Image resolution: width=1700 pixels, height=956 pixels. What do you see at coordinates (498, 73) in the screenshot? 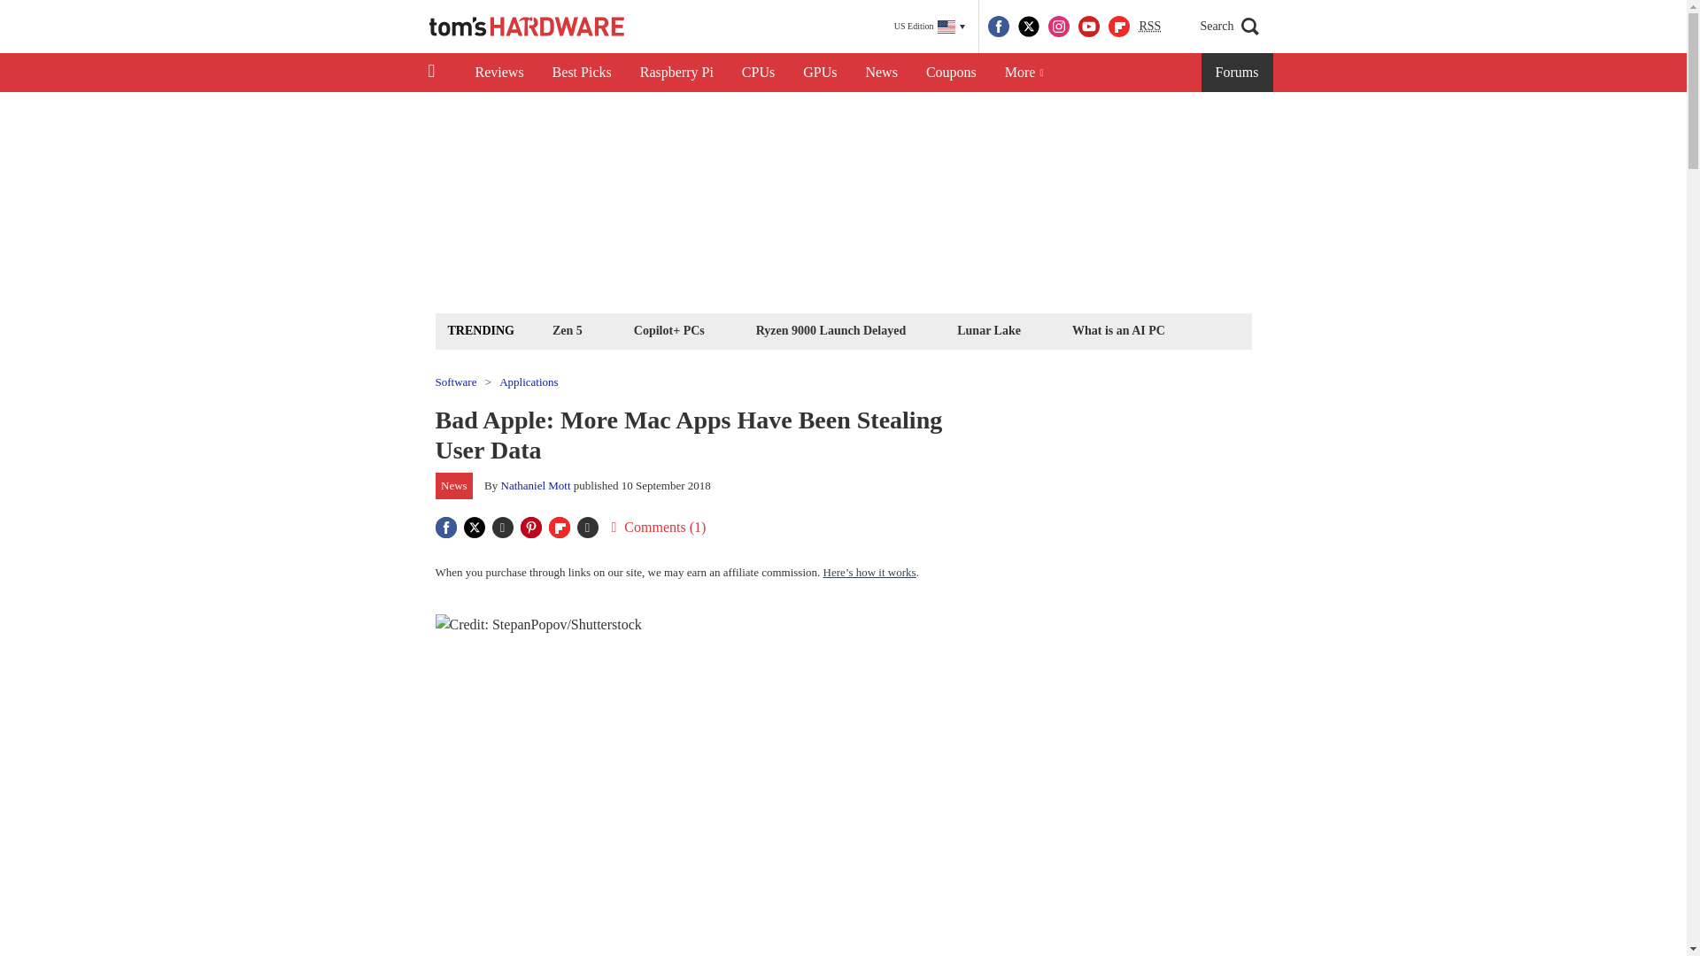
I see `Reviews` at bounding box center [498, 73].